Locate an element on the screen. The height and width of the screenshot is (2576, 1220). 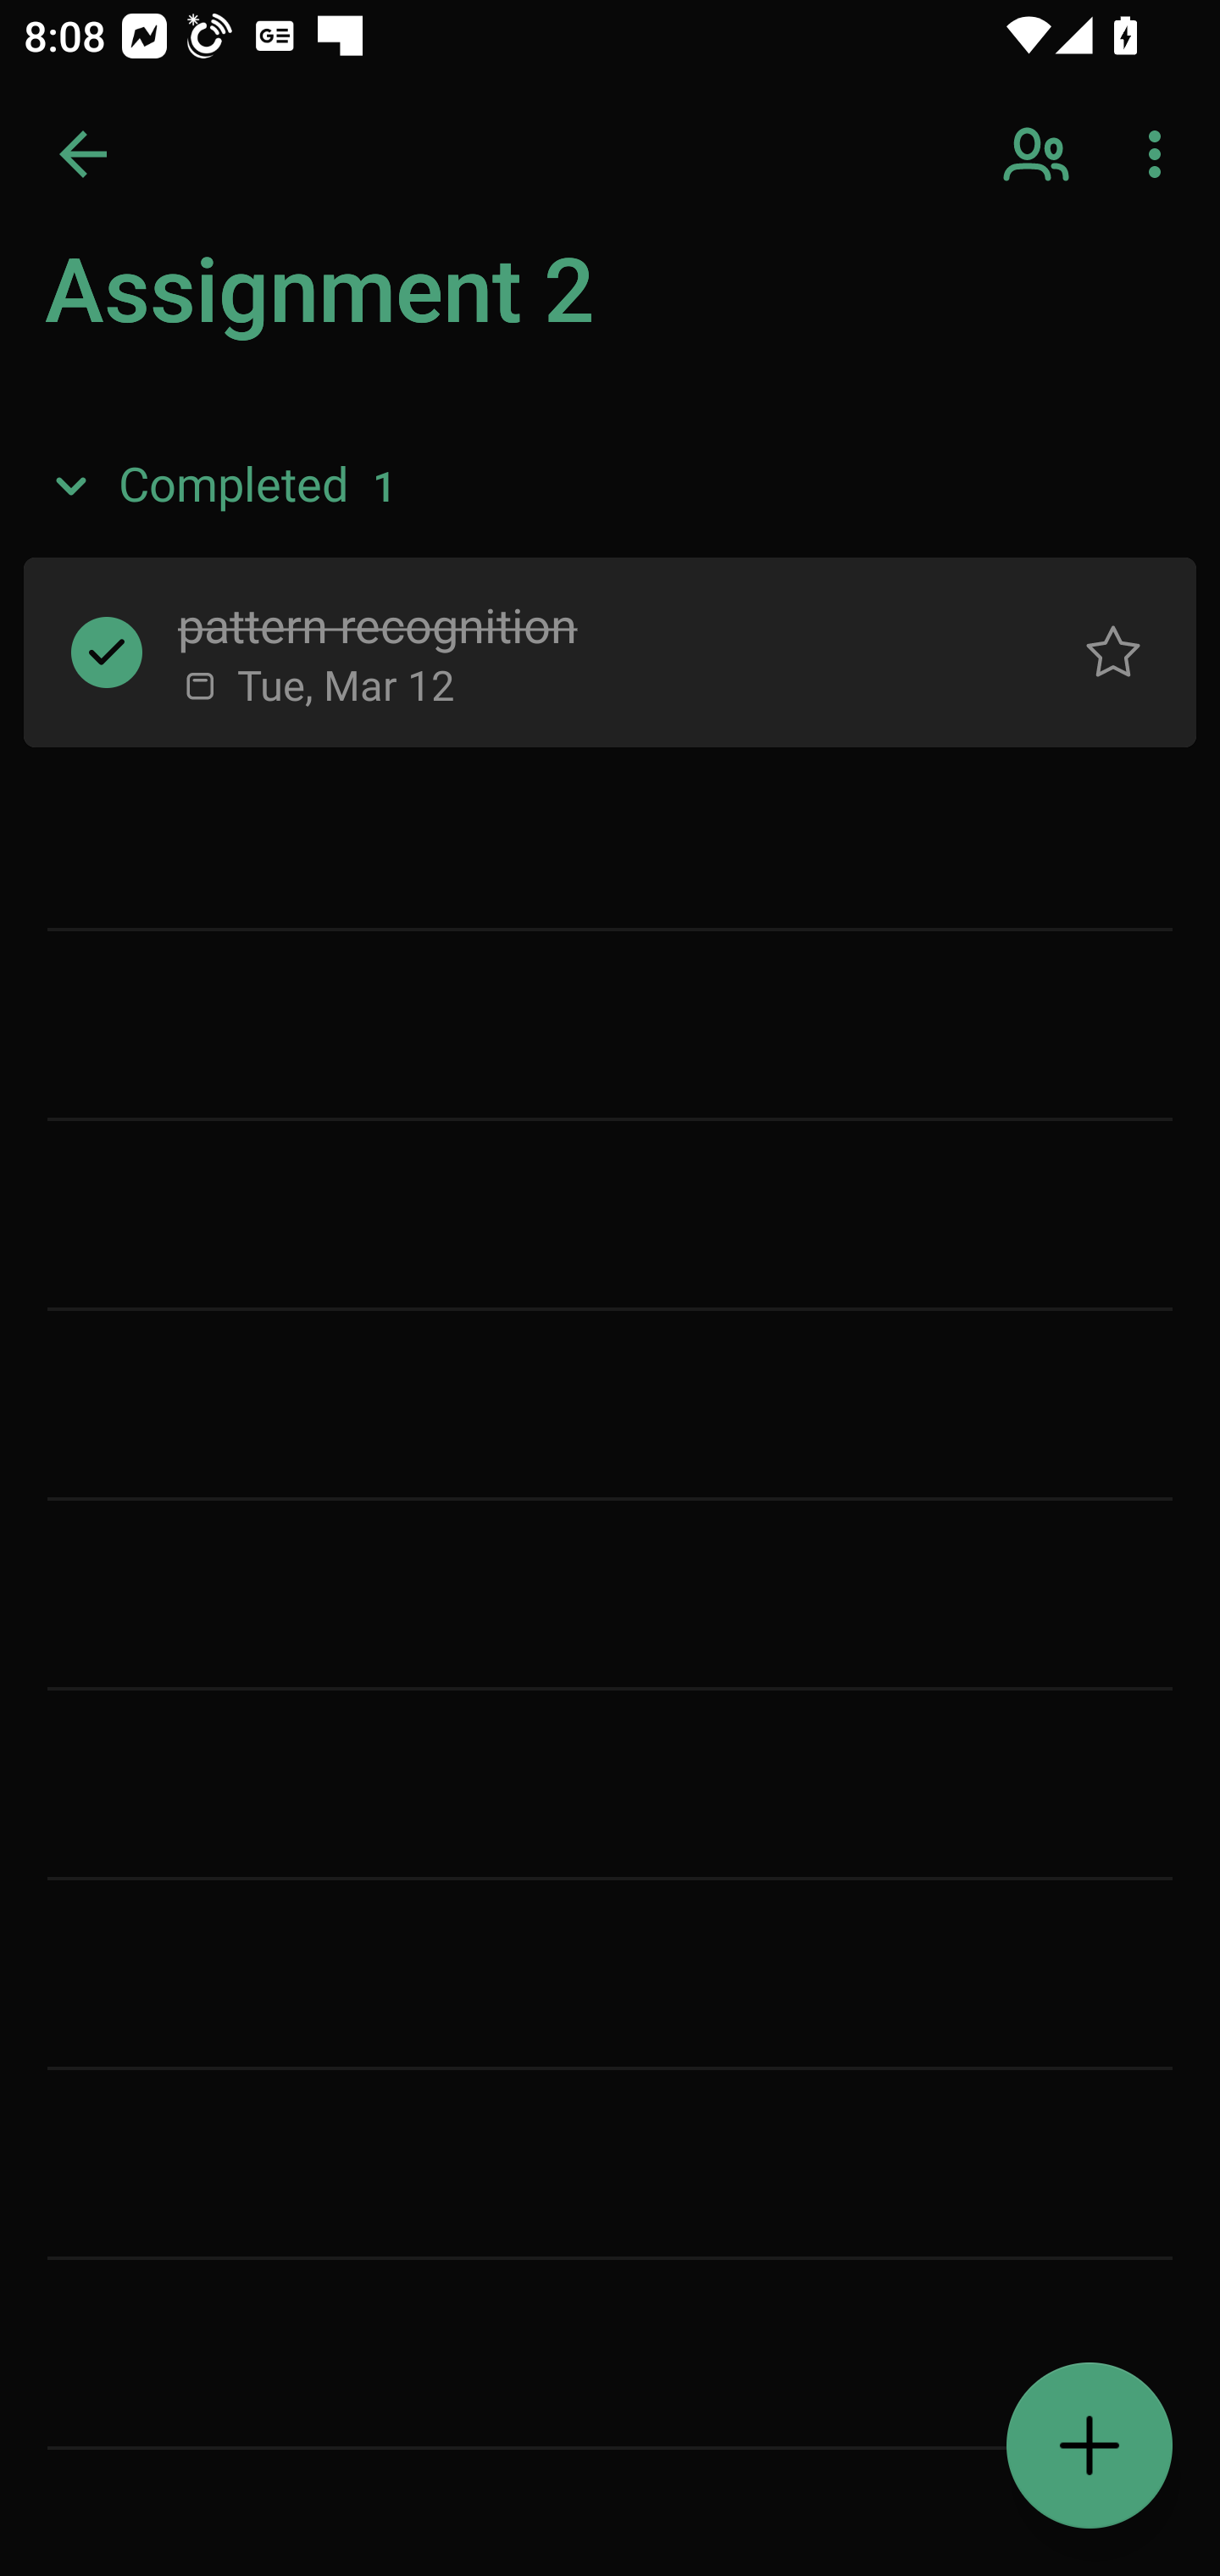
My Day, 0 tasks is located at coordinates (298, 307).